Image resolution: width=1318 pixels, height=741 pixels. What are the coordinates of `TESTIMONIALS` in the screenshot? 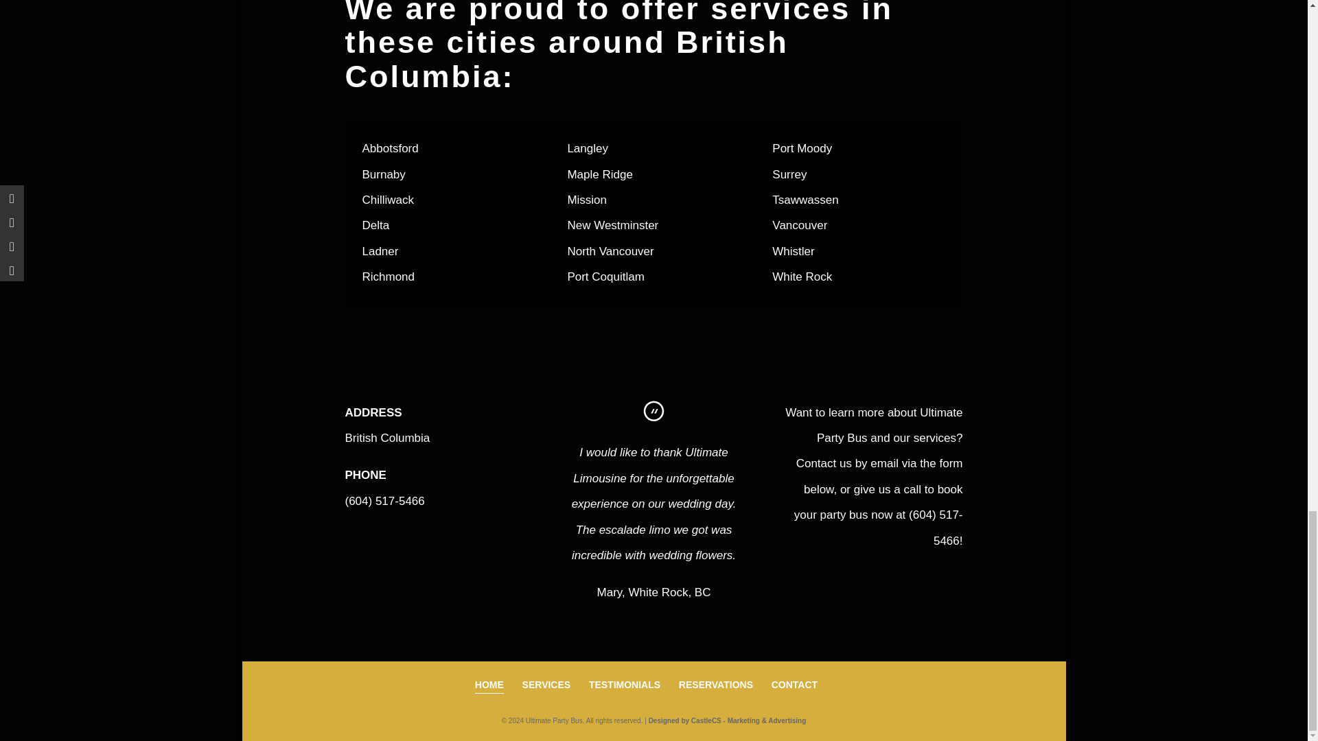 It's located at (625, 685).